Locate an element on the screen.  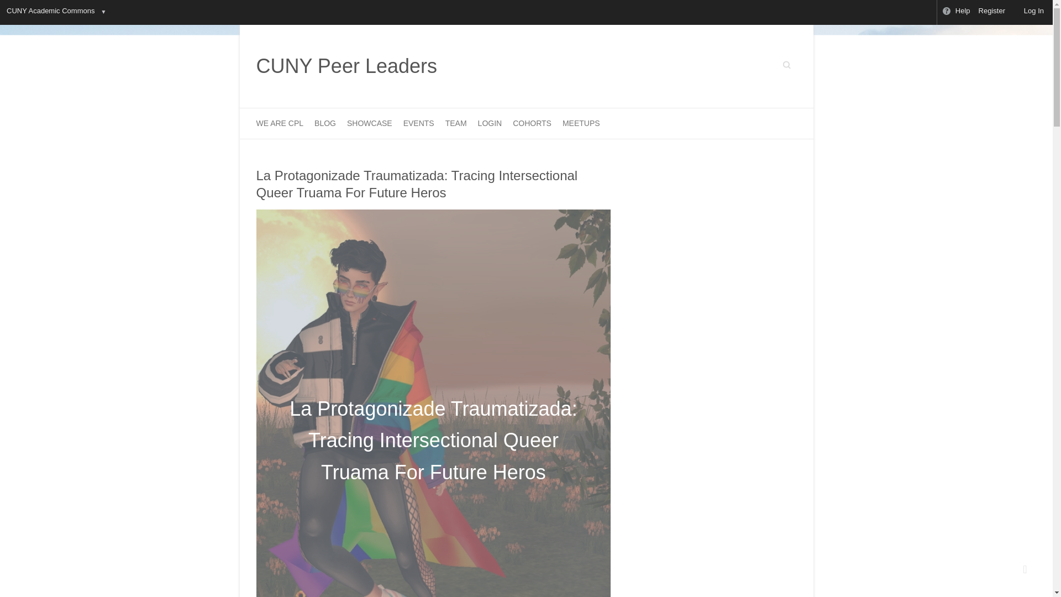
CUNY Academic Commons is located at coordinates (50, 12).